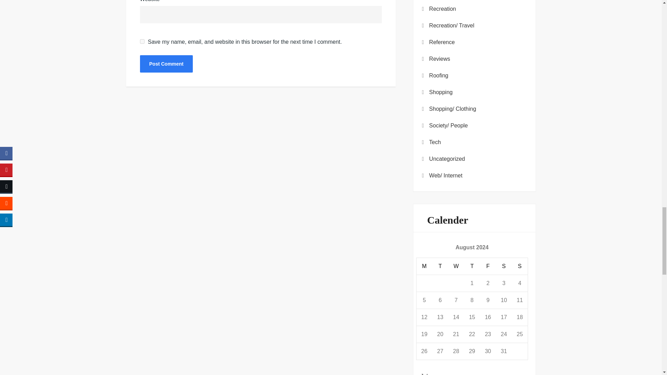 The width and height of the screenshot is (667, 375). What do you see at coordinates (456, 266) in the screenshot?
I see `Wednesday` at bounding box center [456, 266].